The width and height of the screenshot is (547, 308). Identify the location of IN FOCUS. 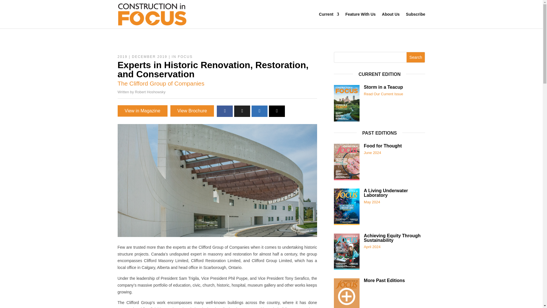
(182, 57).